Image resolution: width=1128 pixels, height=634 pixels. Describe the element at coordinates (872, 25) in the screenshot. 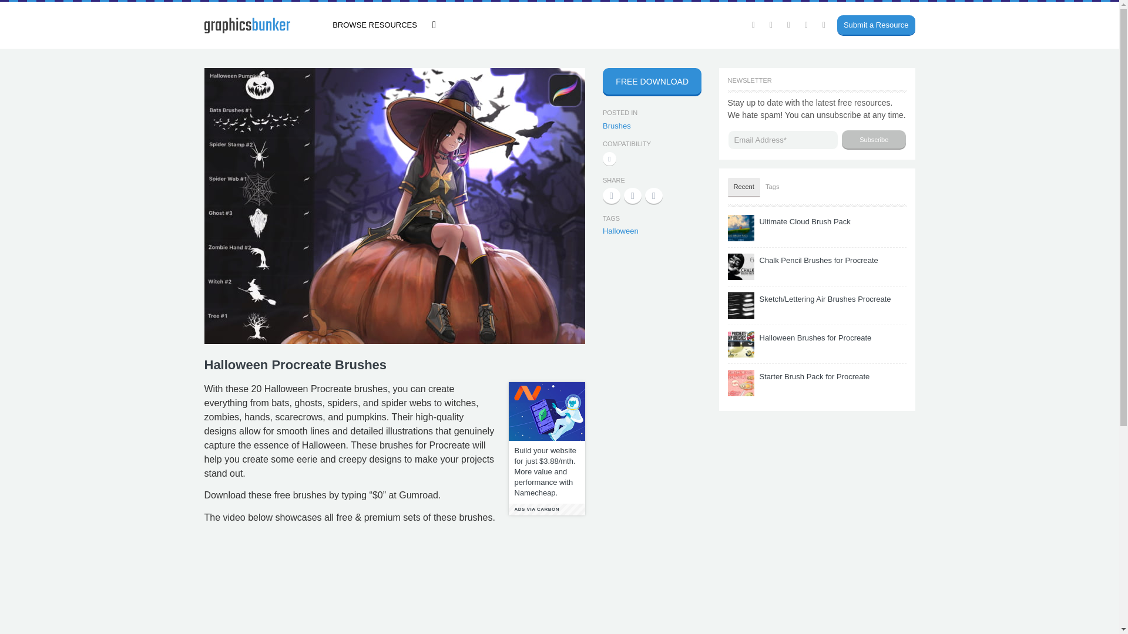

I see `Submit a Resource` at that location.